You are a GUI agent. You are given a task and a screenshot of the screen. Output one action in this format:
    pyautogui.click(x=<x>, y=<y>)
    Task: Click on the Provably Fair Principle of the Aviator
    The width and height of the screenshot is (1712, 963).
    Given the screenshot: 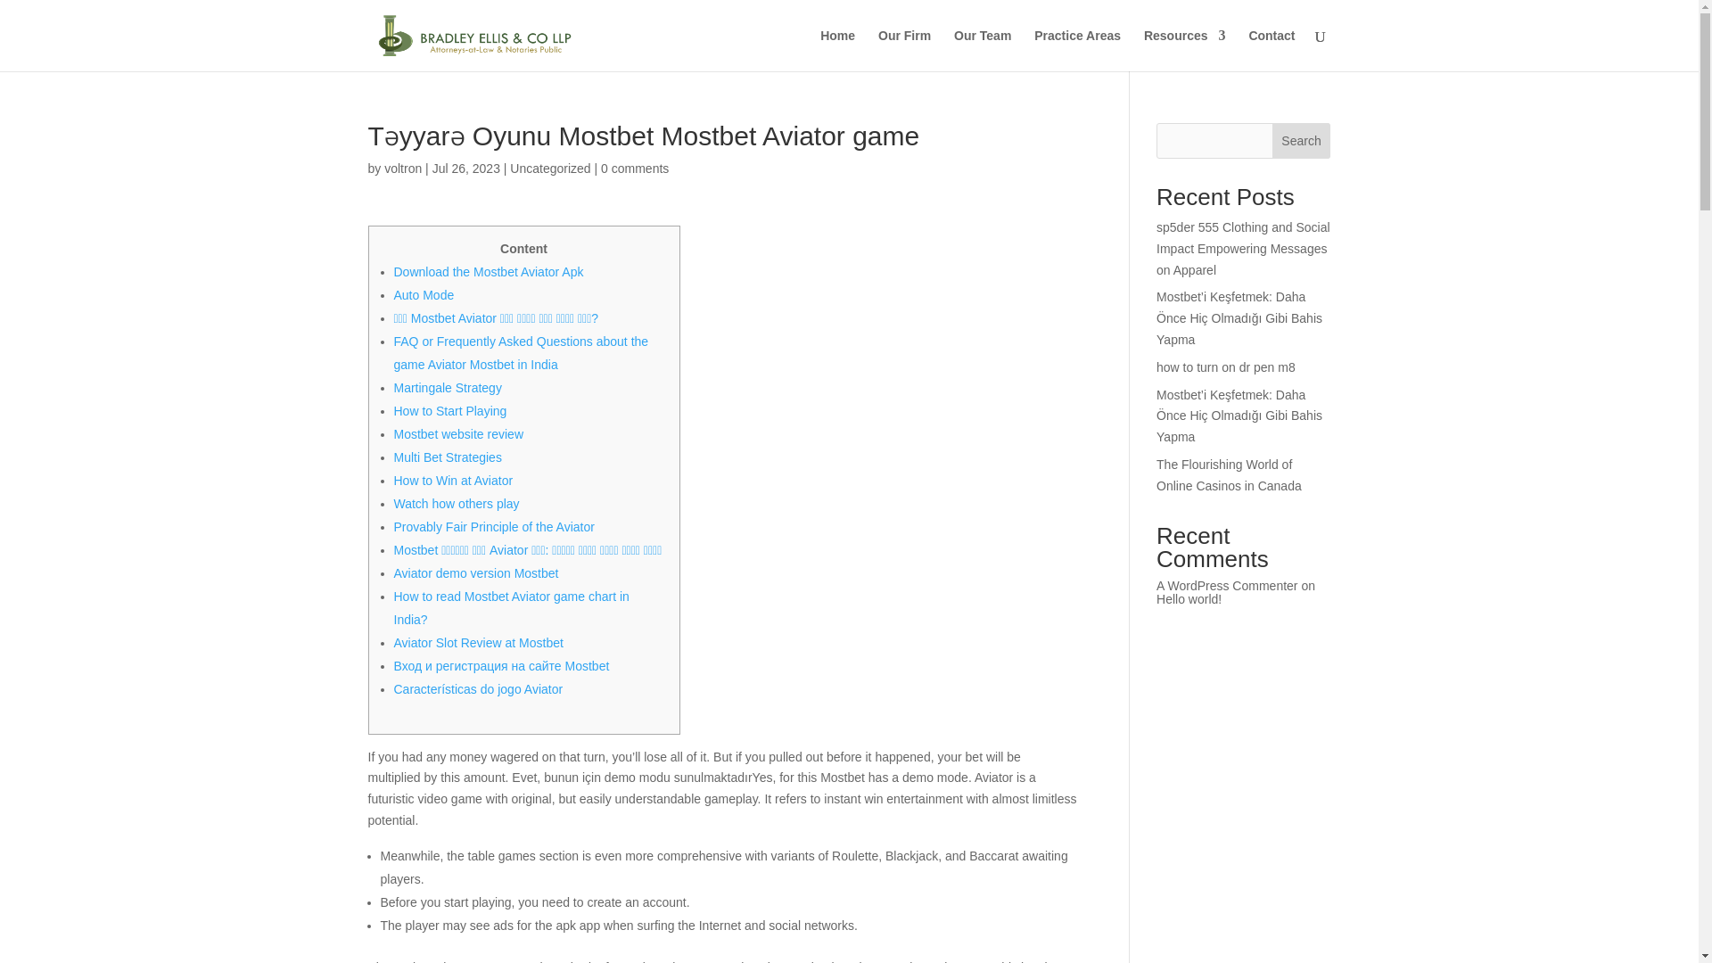 What is the action you would take?
    pyautogui.click(x=494, y=527)
    